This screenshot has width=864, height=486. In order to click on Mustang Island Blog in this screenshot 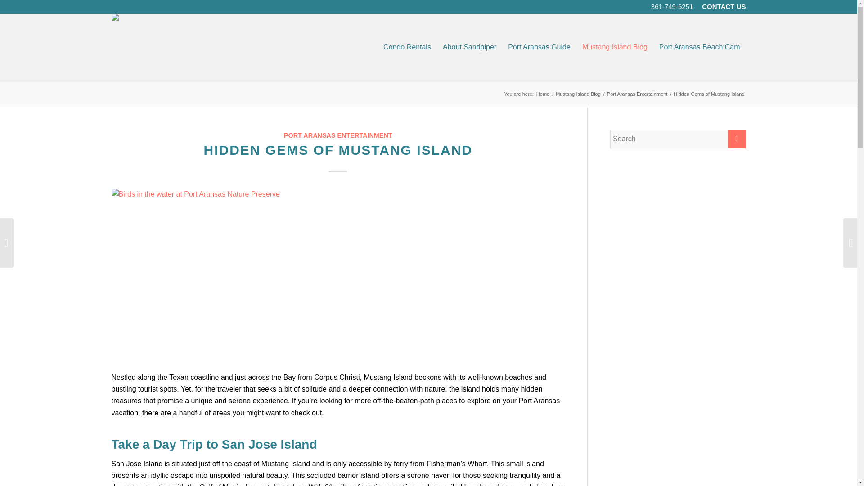, I will do `click(615, 47)`.